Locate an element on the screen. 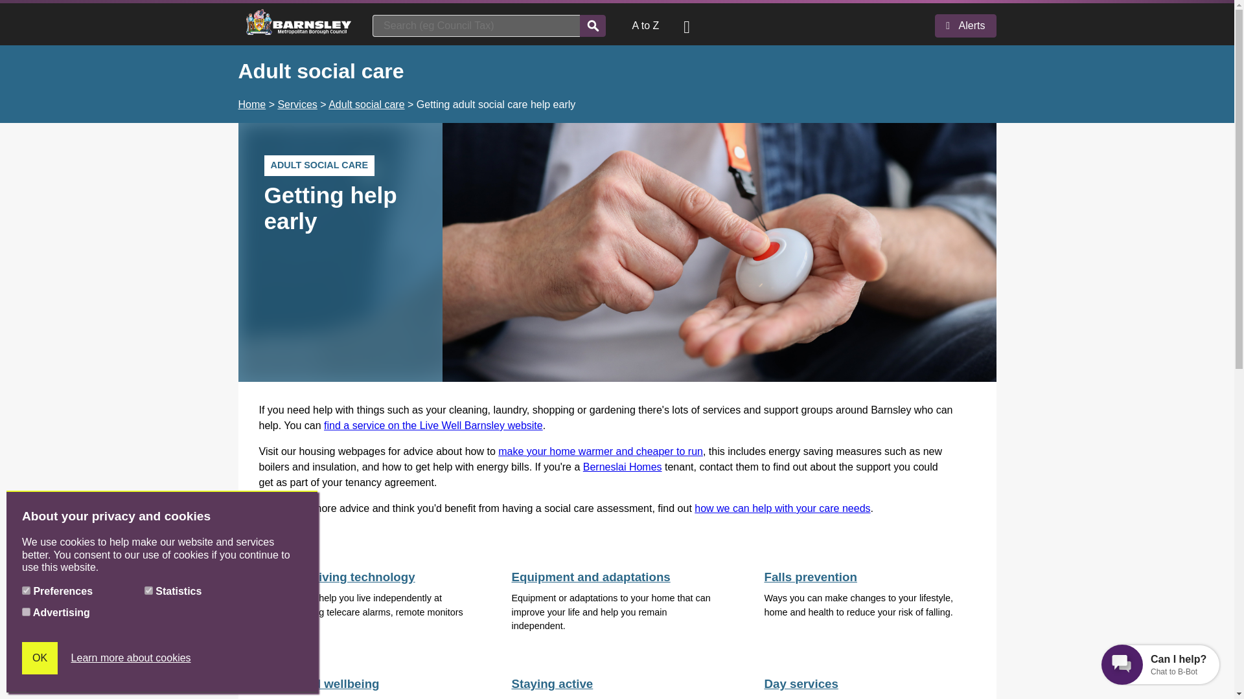  OK is located at coordinates (40, 658).